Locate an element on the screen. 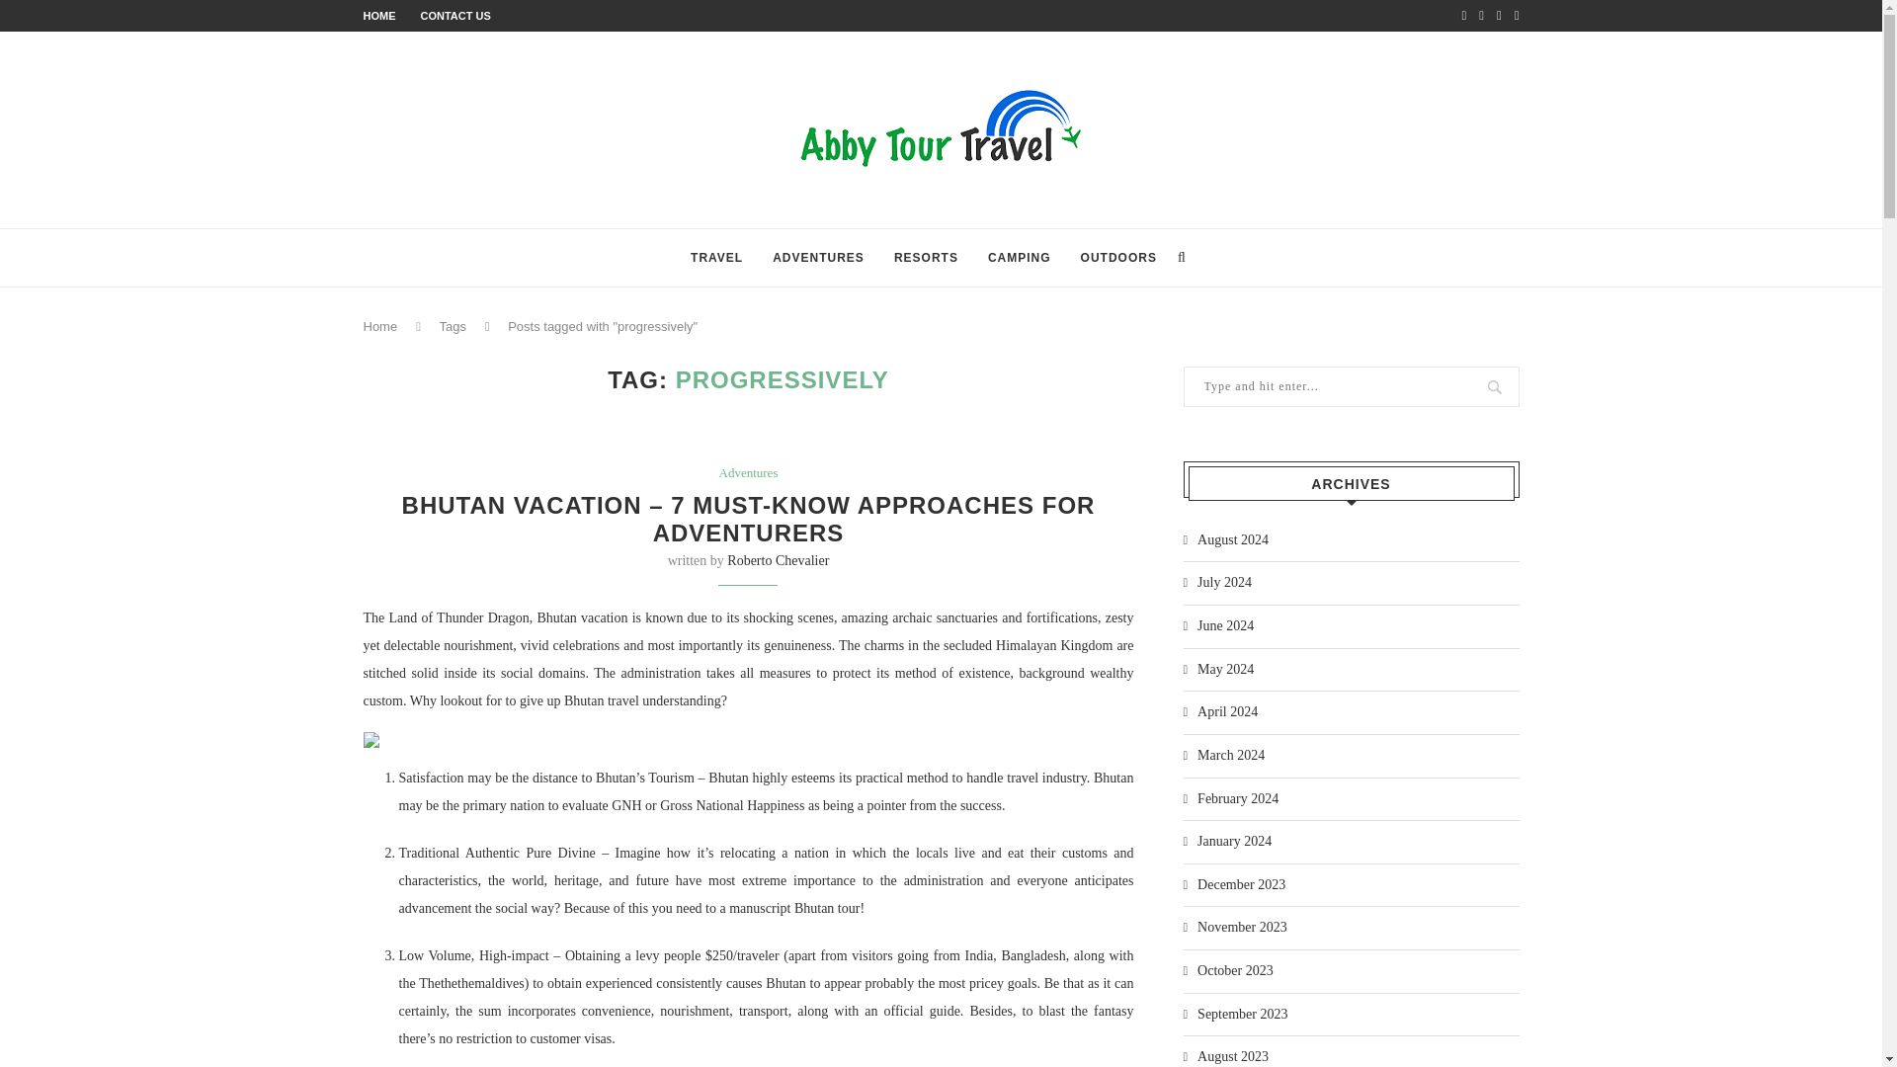 This screenshot has height=1067, width=1897. CAMPING is located at coordinates (1020, 258).